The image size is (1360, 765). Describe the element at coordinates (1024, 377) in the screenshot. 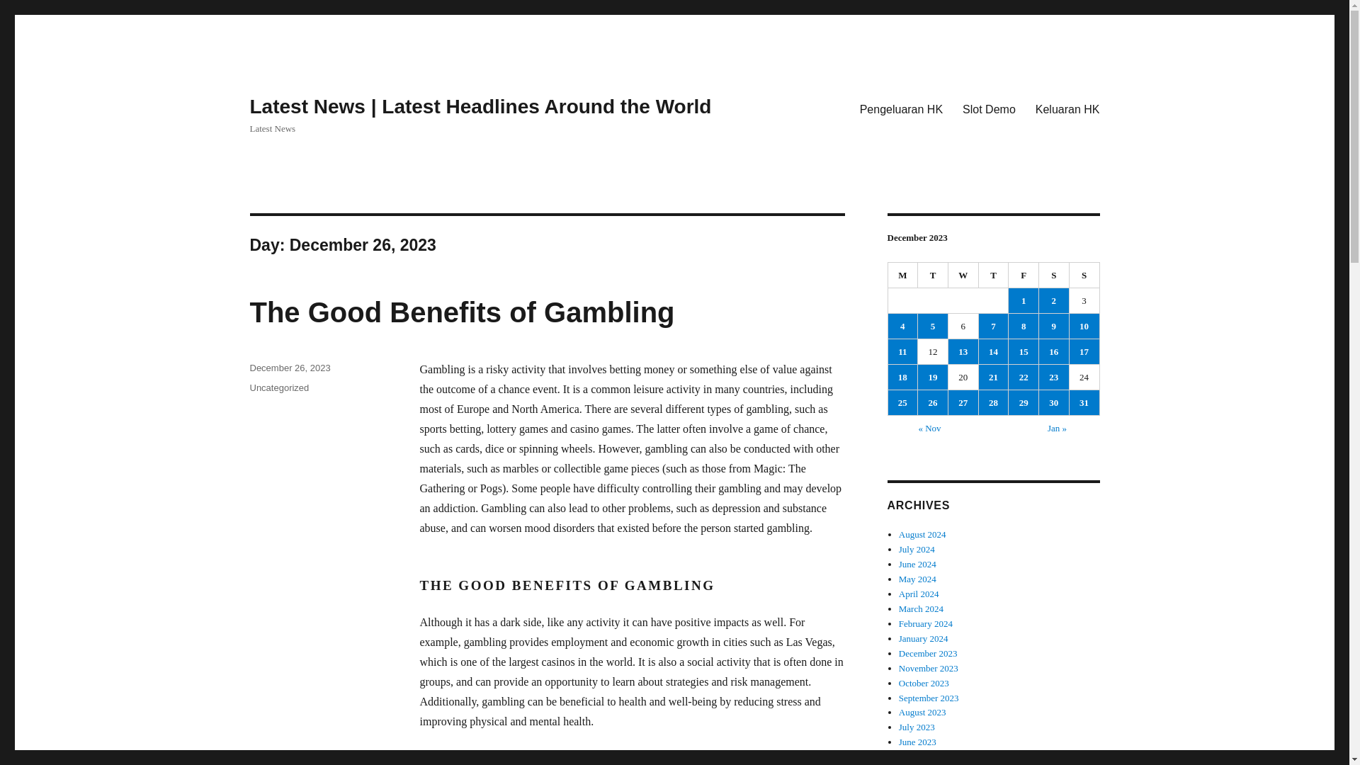

I see `22` at that location.